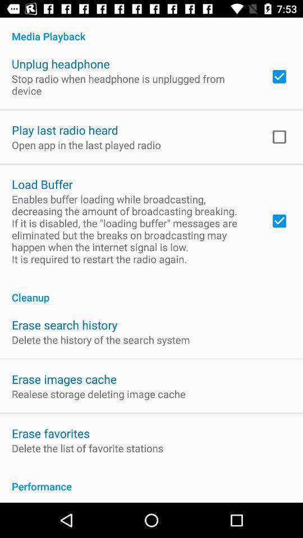  Describe the element at coordinates (134, 229) in the screenshot. I see `open the app below load buffer app` at that location.